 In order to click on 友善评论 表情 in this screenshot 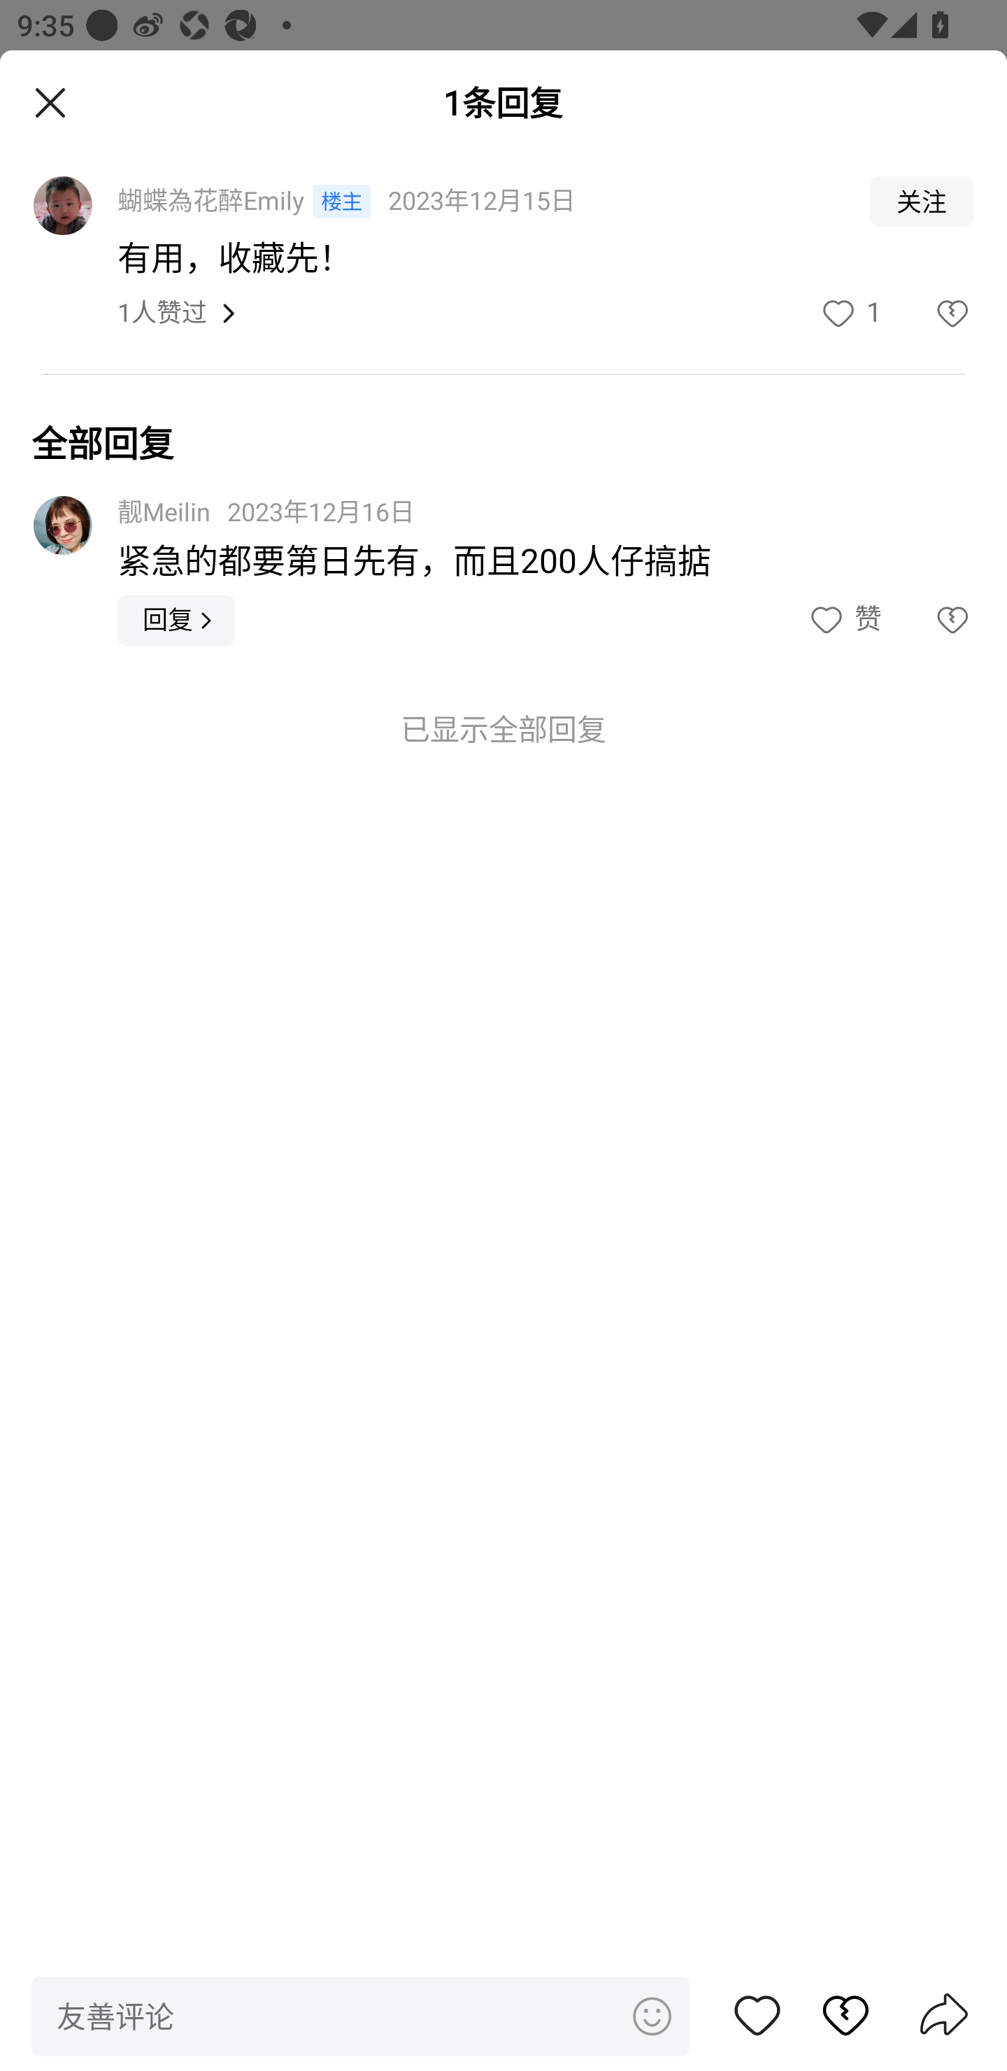, I will do `click(360, 2016)`.